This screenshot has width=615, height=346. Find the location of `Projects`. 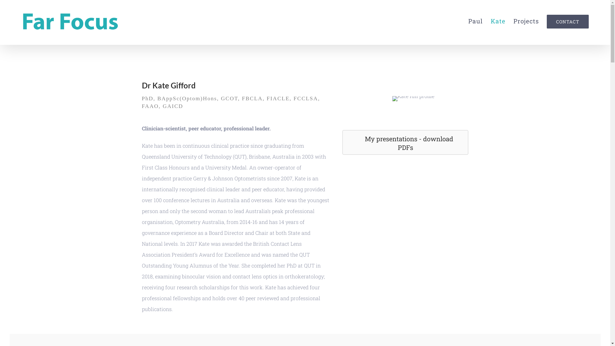

Projects is located at coordinates (526, 21).